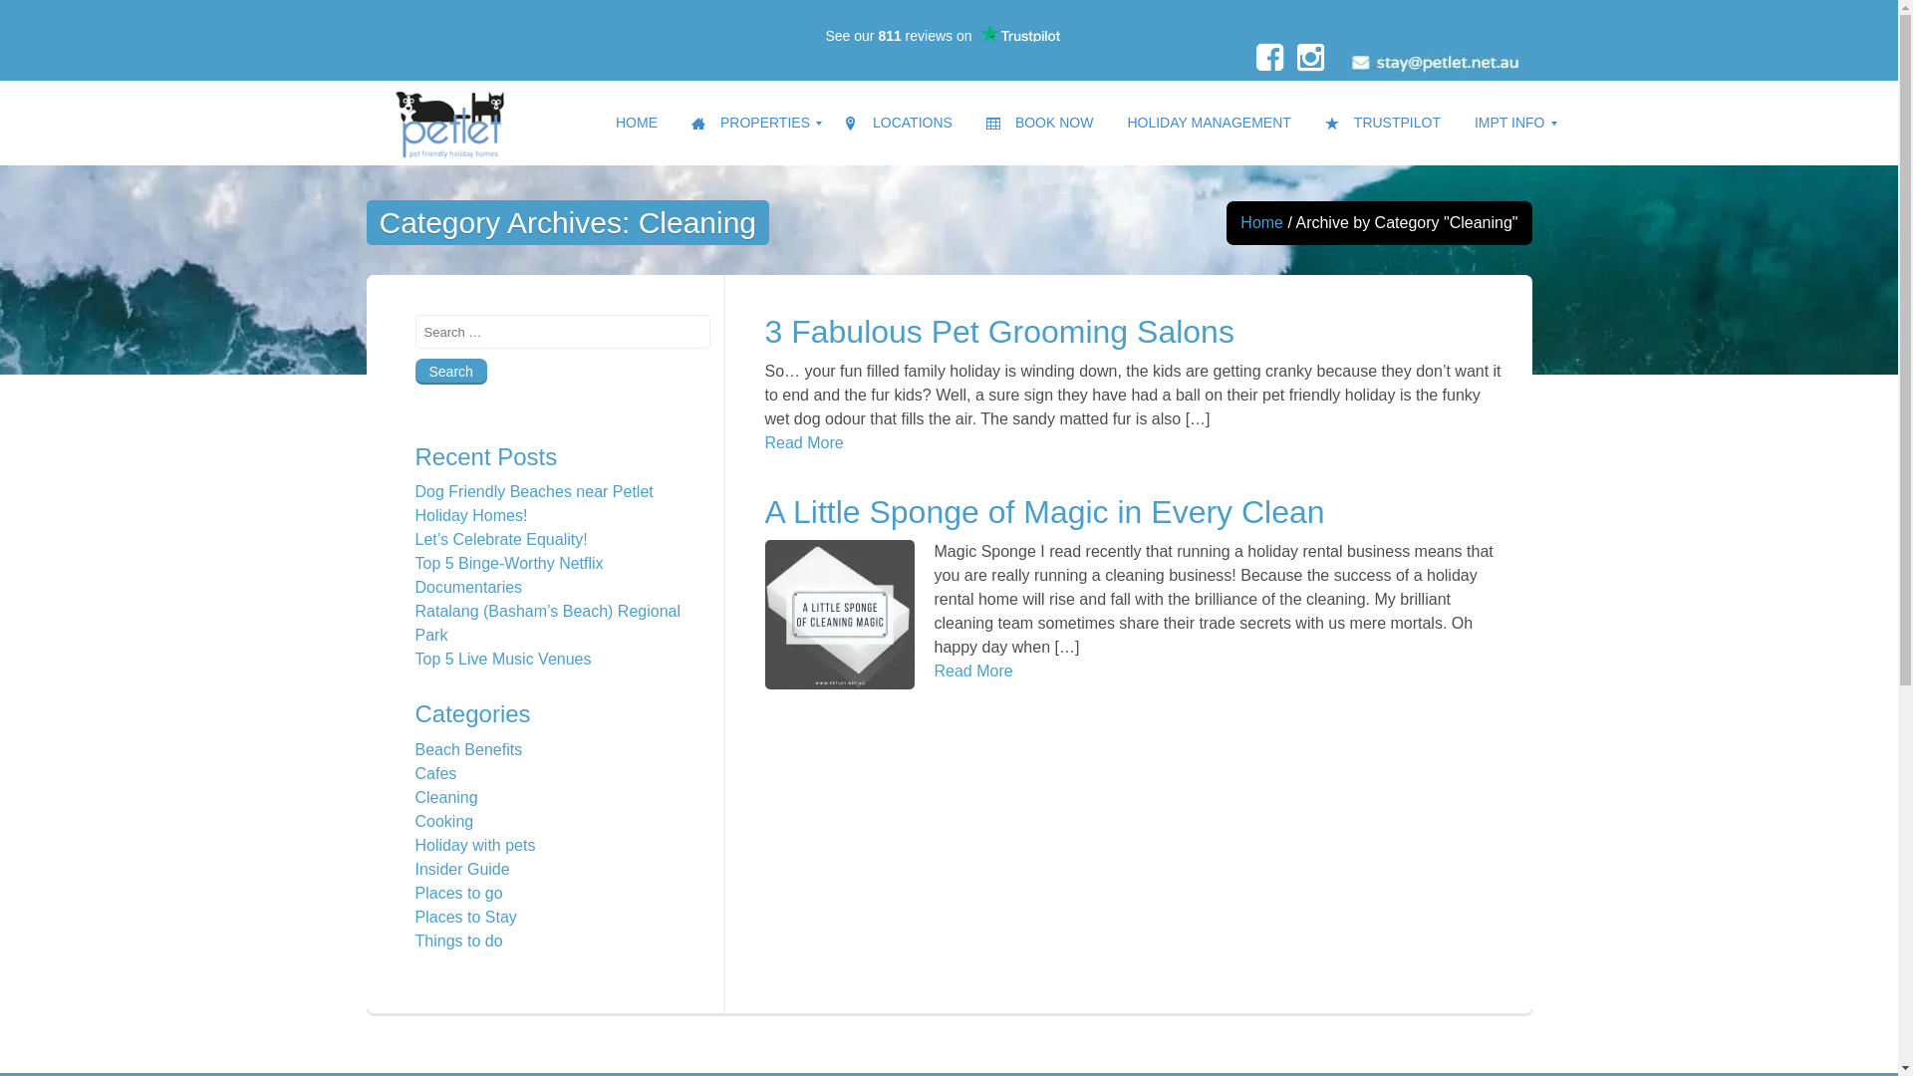 The image size is (1913, 1076). I want to click on Things to do, so click(458, 941).